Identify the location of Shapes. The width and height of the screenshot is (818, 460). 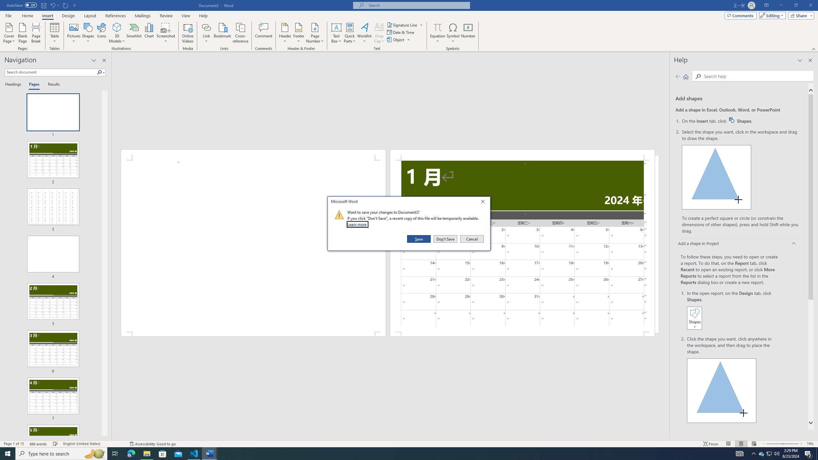
(88, 33).